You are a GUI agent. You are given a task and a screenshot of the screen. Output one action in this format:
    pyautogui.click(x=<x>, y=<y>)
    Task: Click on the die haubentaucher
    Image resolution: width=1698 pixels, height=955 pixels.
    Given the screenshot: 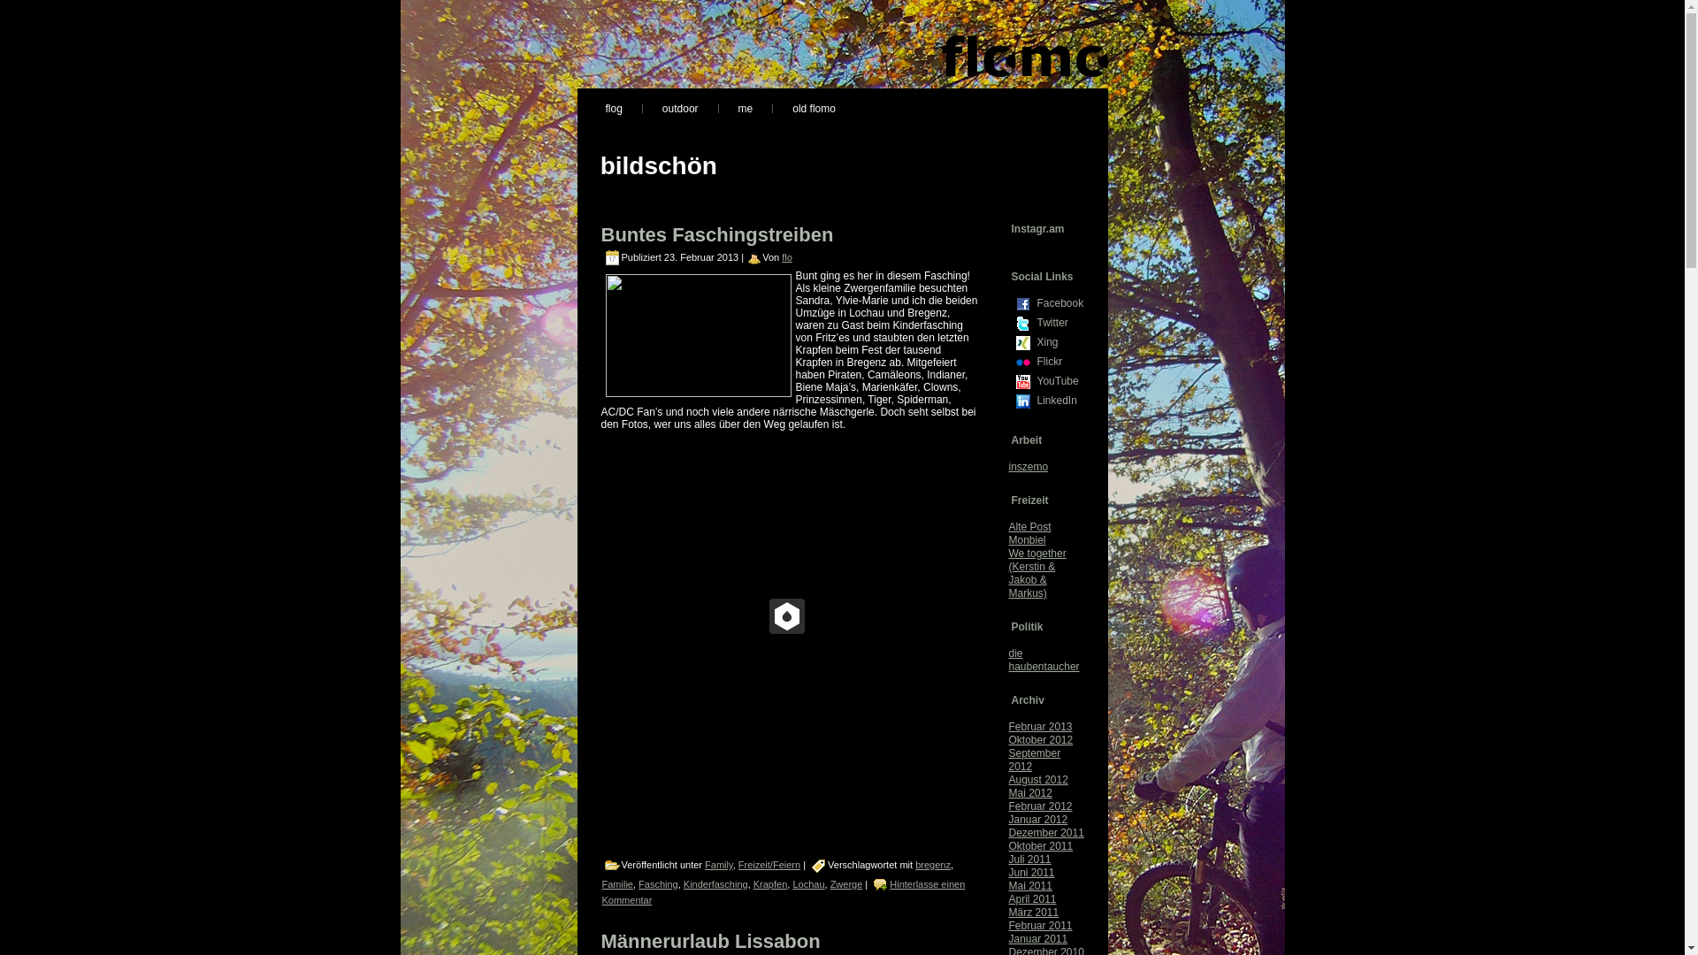 What is the action you would take?
    pyautogui.click(x=1044, y=660)
    